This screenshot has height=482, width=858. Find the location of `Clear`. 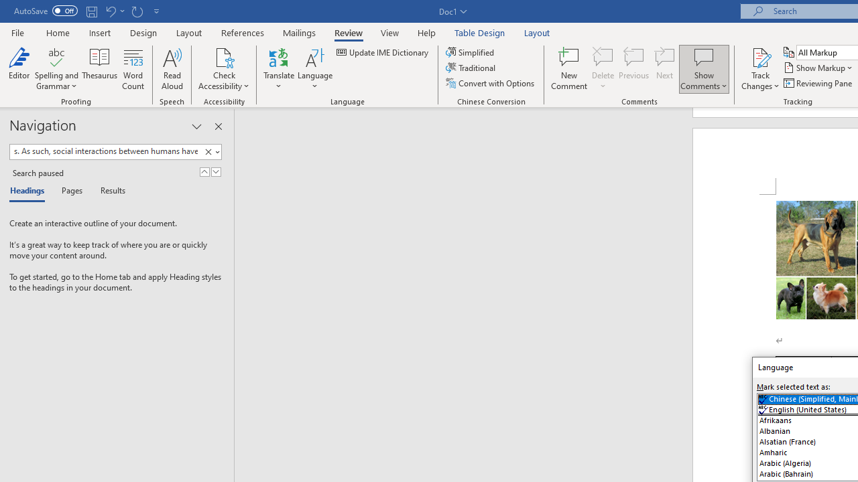

Clear is located at coordinates (208, 152).